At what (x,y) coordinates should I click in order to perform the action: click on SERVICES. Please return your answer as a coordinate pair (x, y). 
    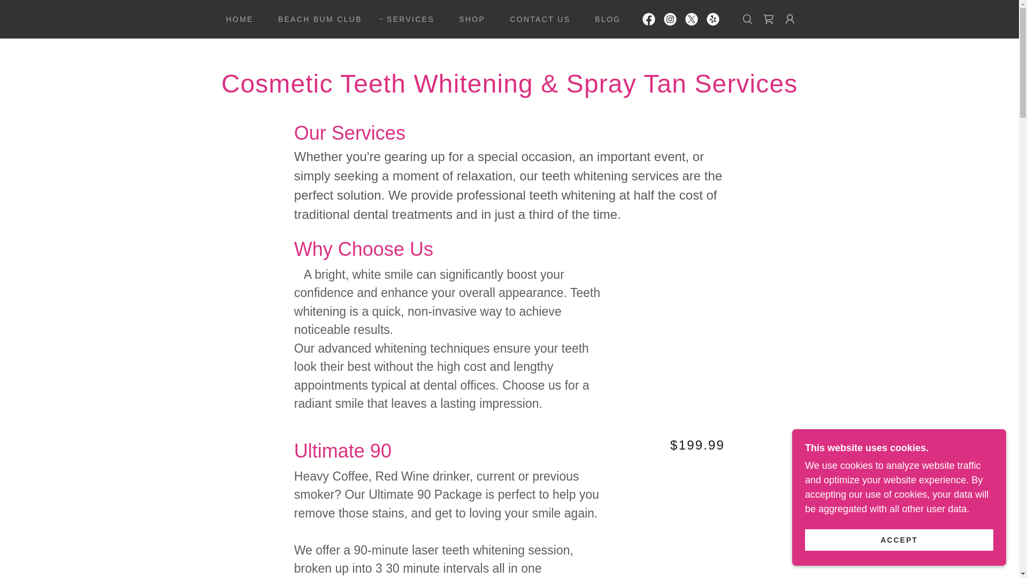
    Looking at the image, I should click on (407, 19).